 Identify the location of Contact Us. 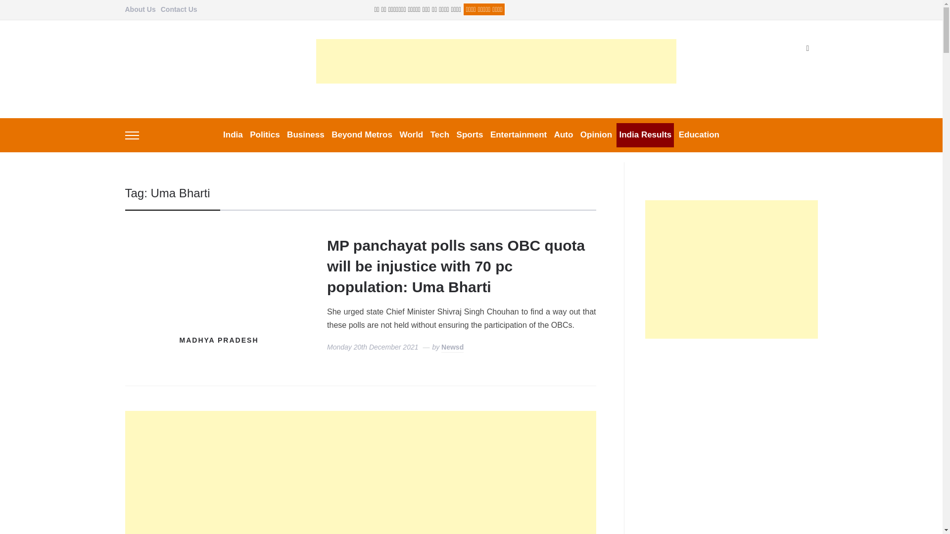
(179, 10).